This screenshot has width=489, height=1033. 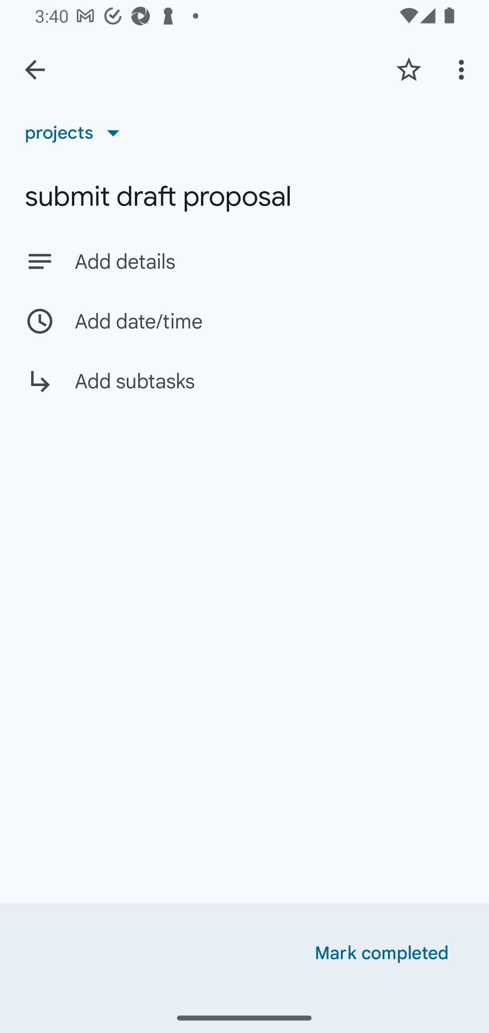 What do you see at coordinates (244, 391) in the screenshot?
I see `Add subtasks` at bounding box center [244, 391].